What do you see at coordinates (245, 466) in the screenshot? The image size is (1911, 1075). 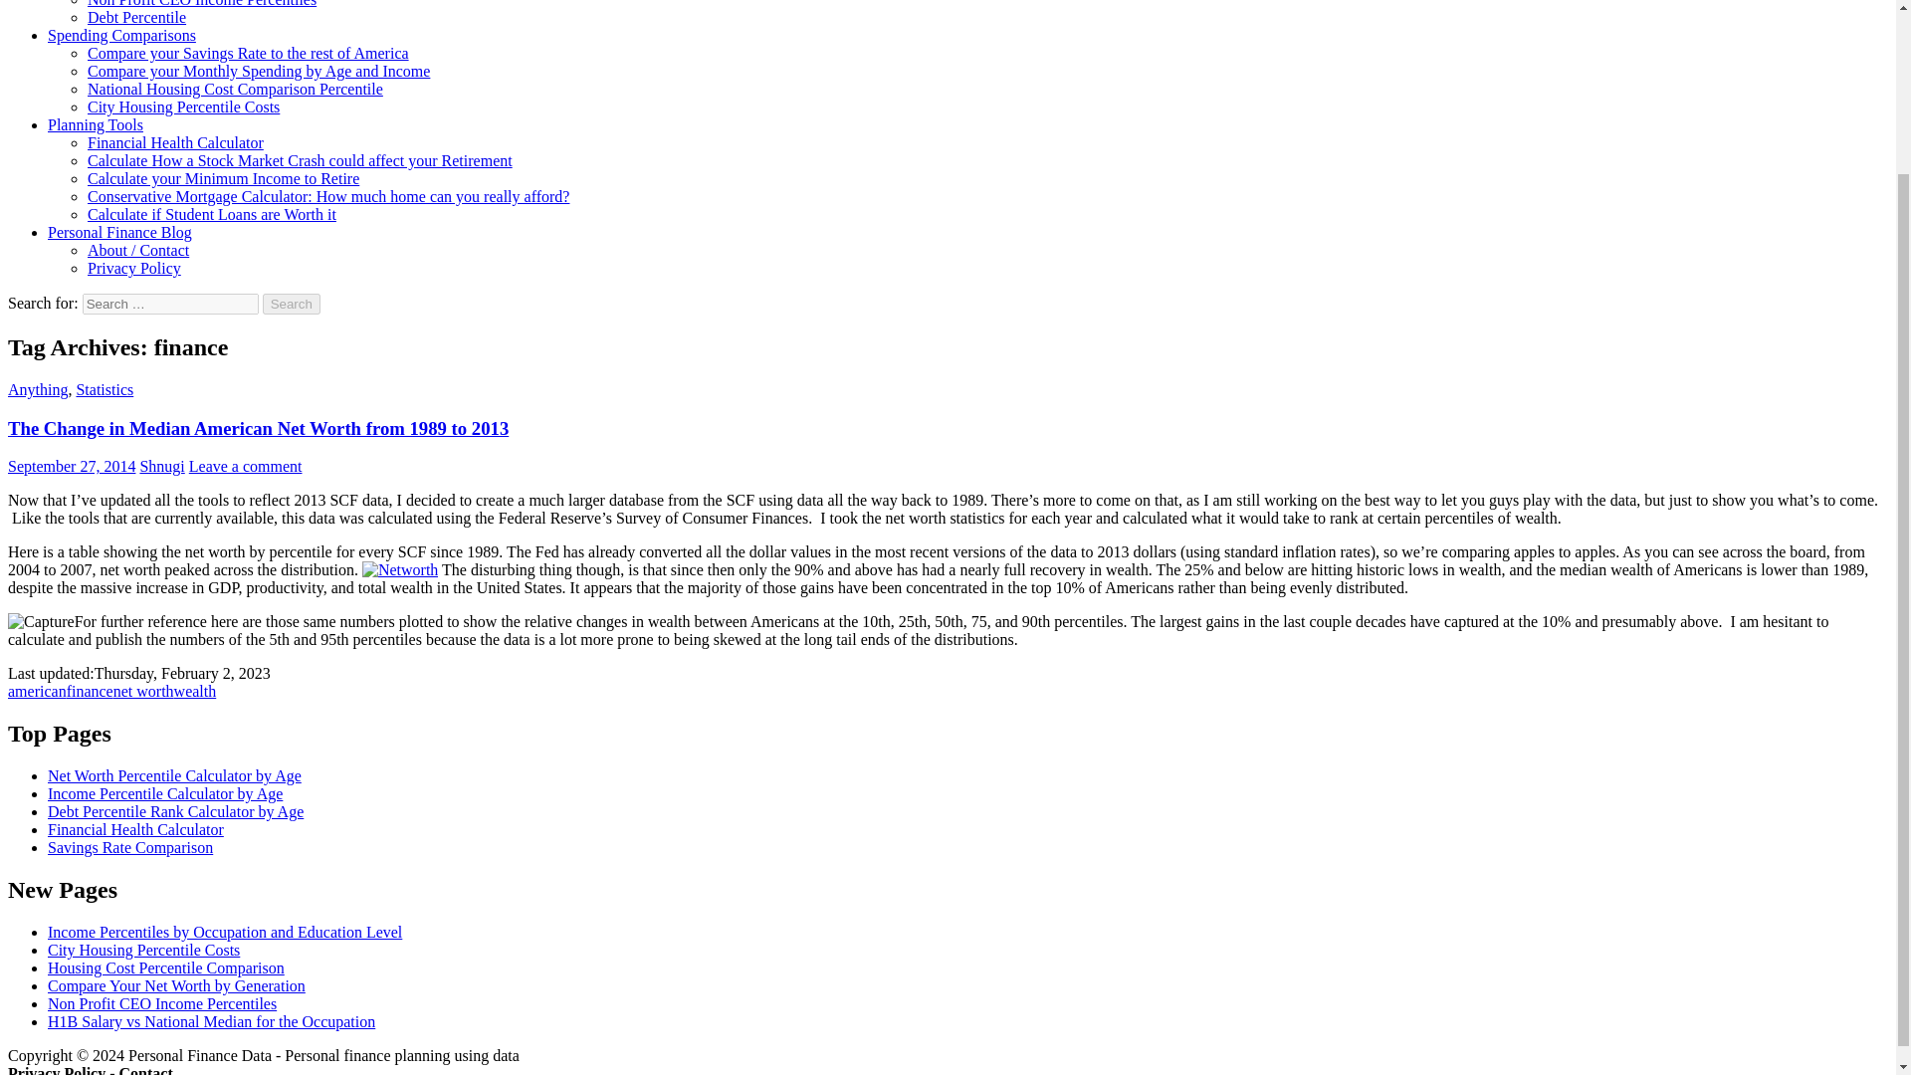 I see `Leave a comment` at bounding box center [245, 466].